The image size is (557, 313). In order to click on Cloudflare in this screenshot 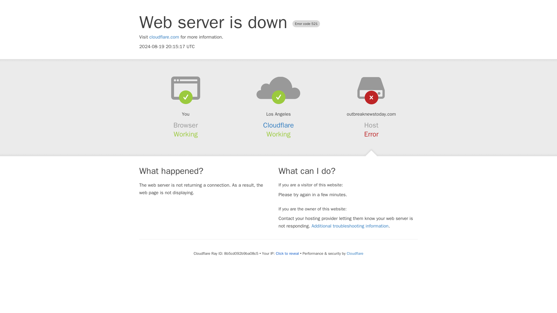, I will do `click(355, 253)`.